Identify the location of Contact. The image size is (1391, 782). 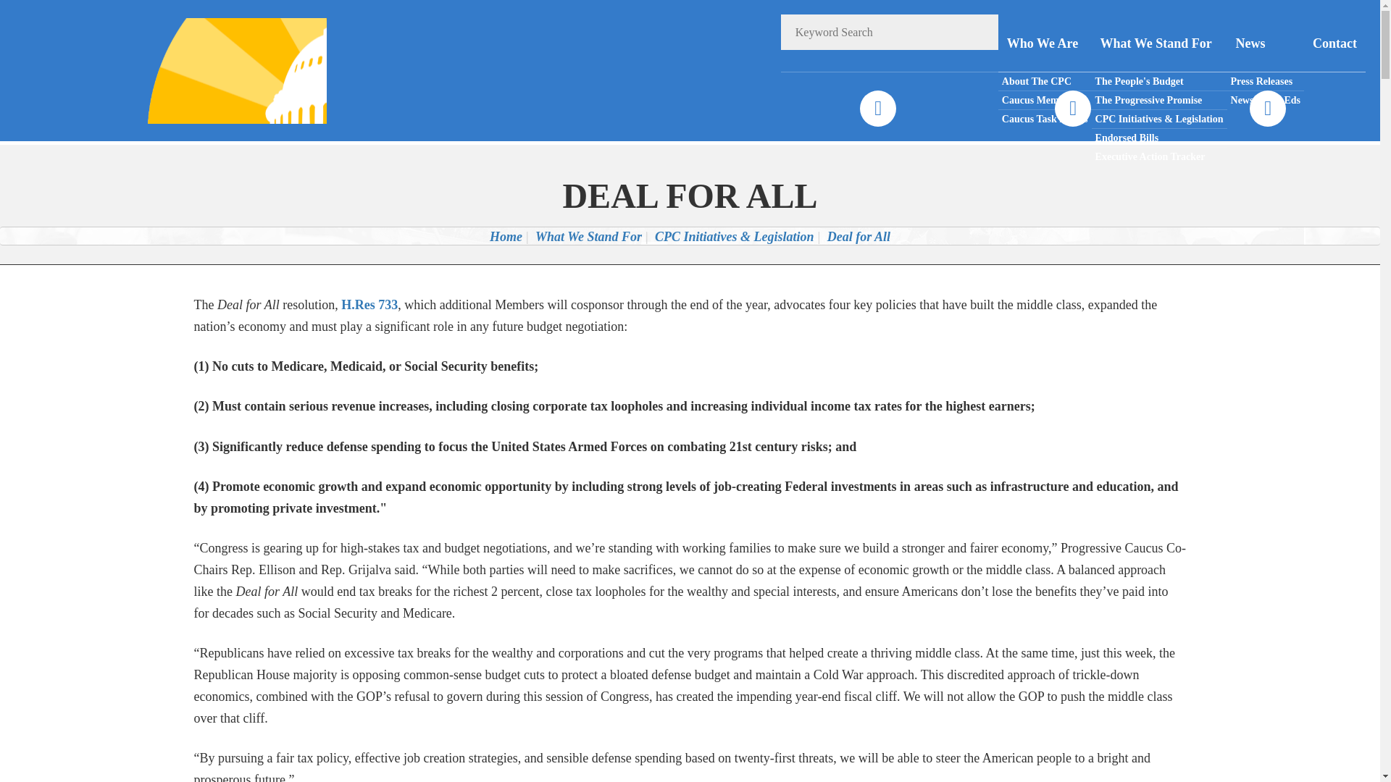
(1334, 43).